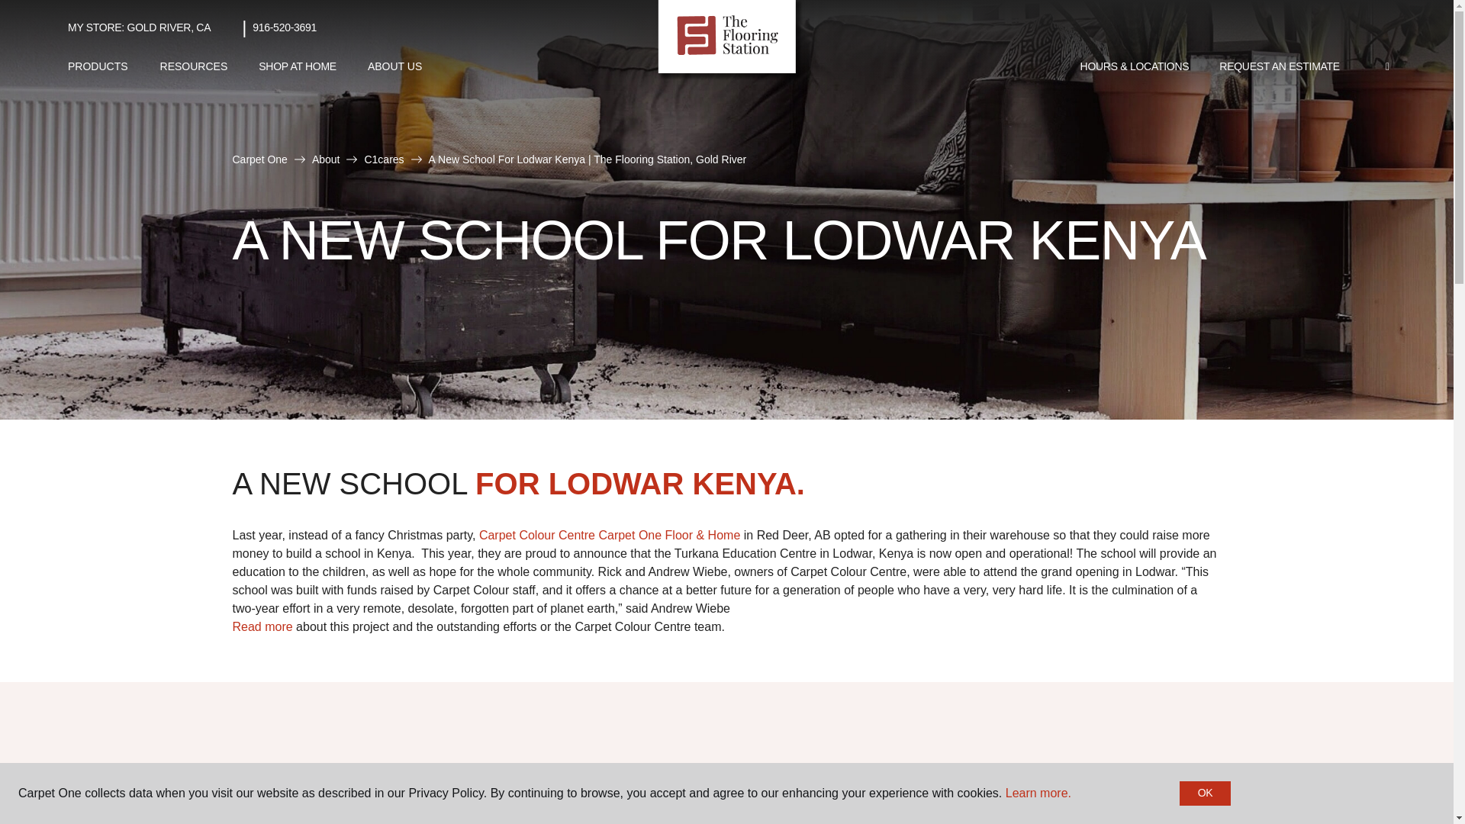 Image resolution: width=1465 pixels, height=824 pixels. I want to click on RESOURCES, so click(194, 66).